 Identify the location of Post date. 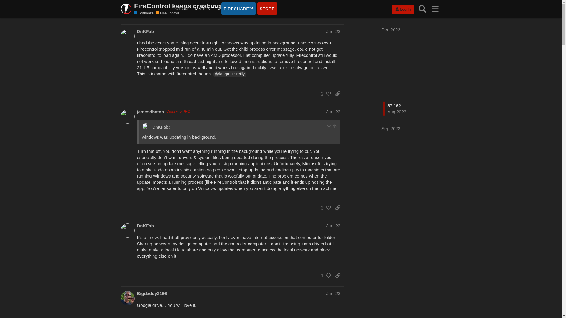
(333, 31).